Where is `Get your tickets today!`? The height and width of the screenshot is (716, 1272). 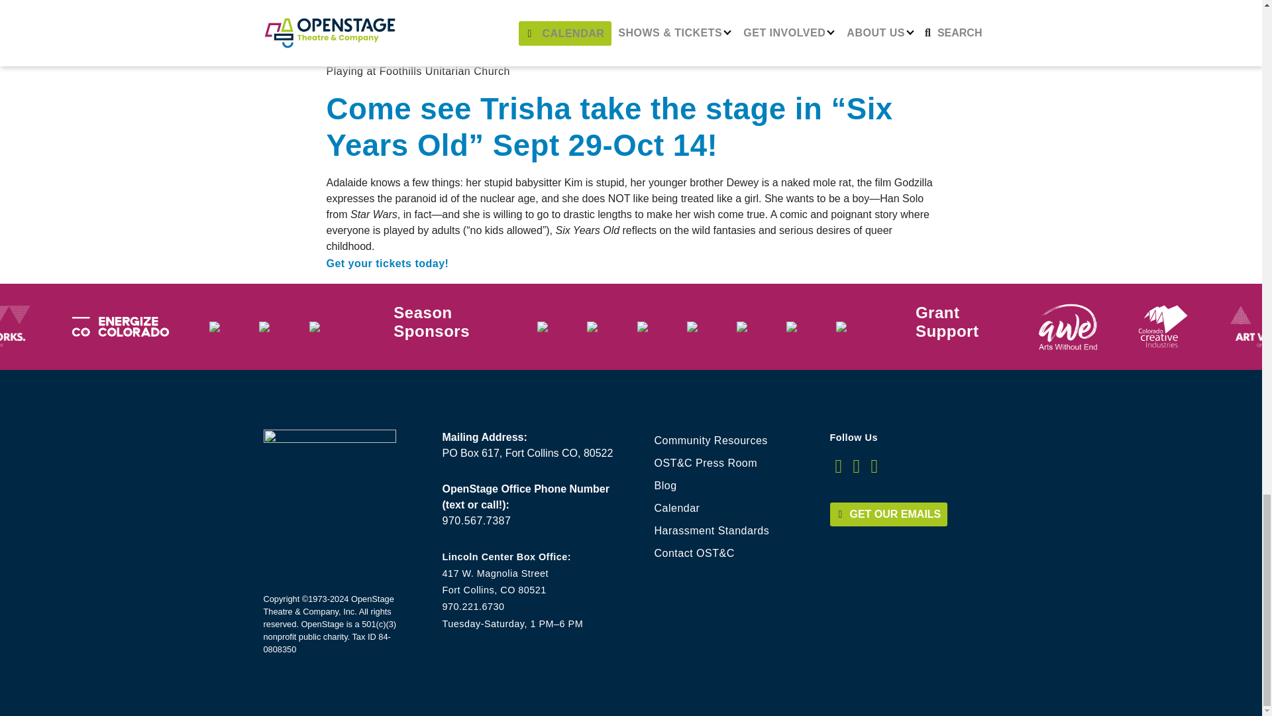 Get your tickets today! is located at coordinates (387, 263).